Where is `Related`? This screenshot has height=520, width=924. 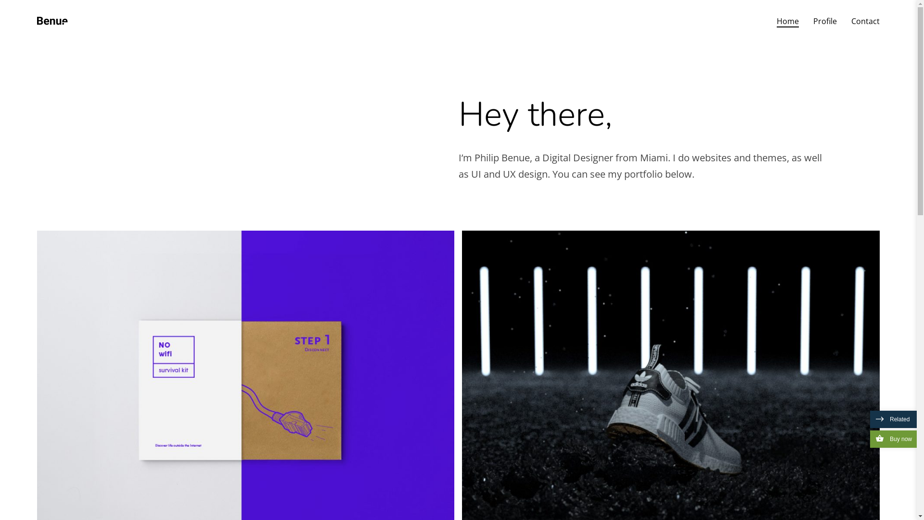 Related is located at coordinates (893, 419).